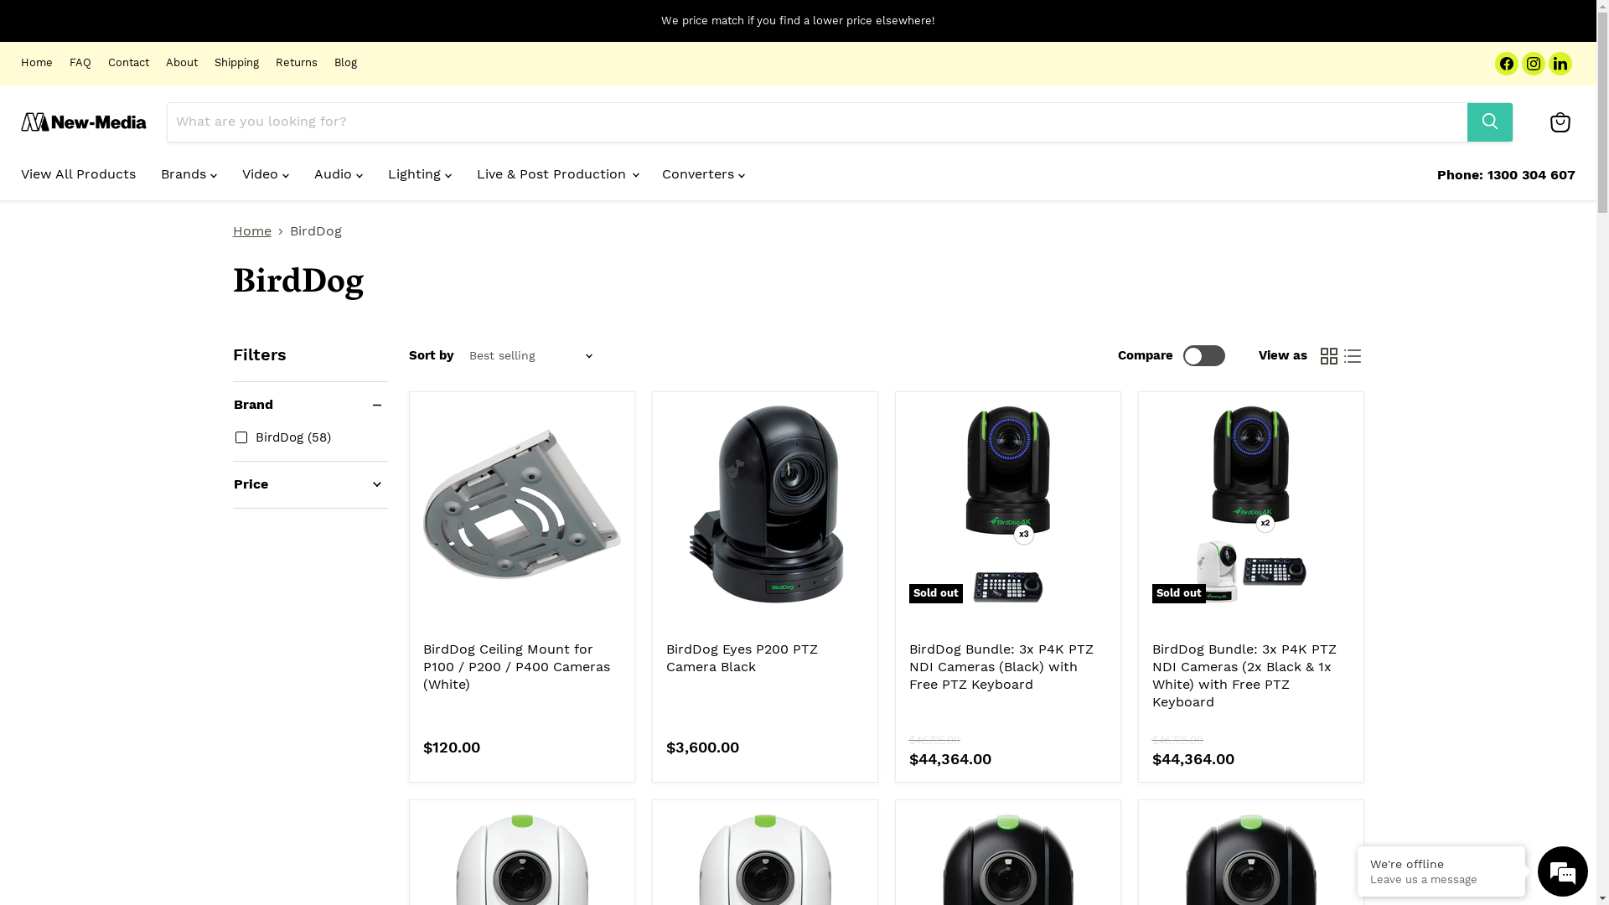  What do you see at coordinates (310, 484) in the screenshot?
I see `Price` at bounding box center [310, 484].